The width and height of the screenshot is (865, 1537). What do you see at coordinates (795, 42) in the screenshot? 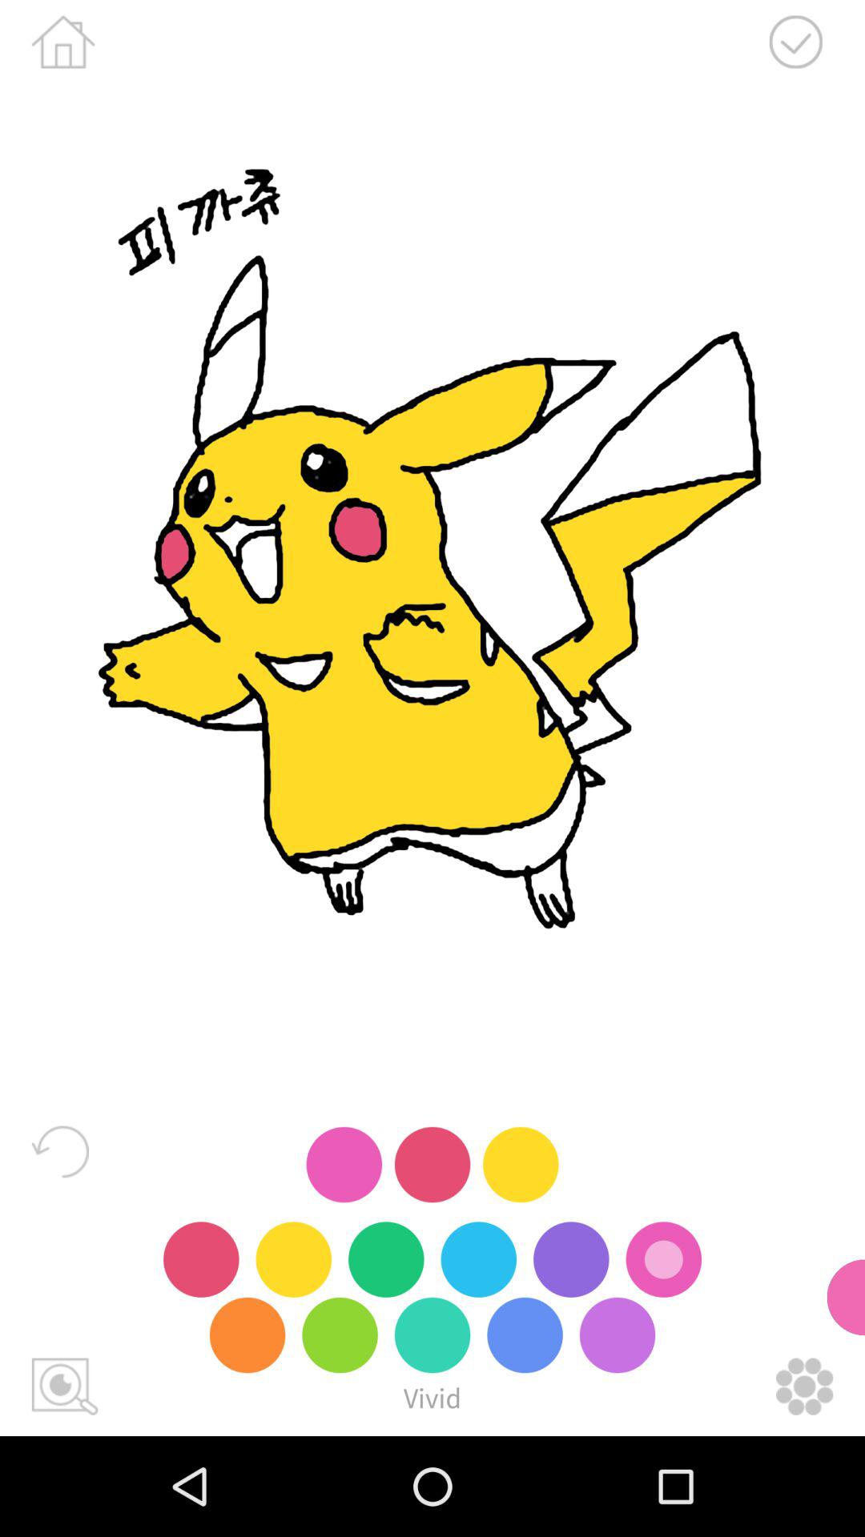
I see `choose it` at bounding box center [795, 42].